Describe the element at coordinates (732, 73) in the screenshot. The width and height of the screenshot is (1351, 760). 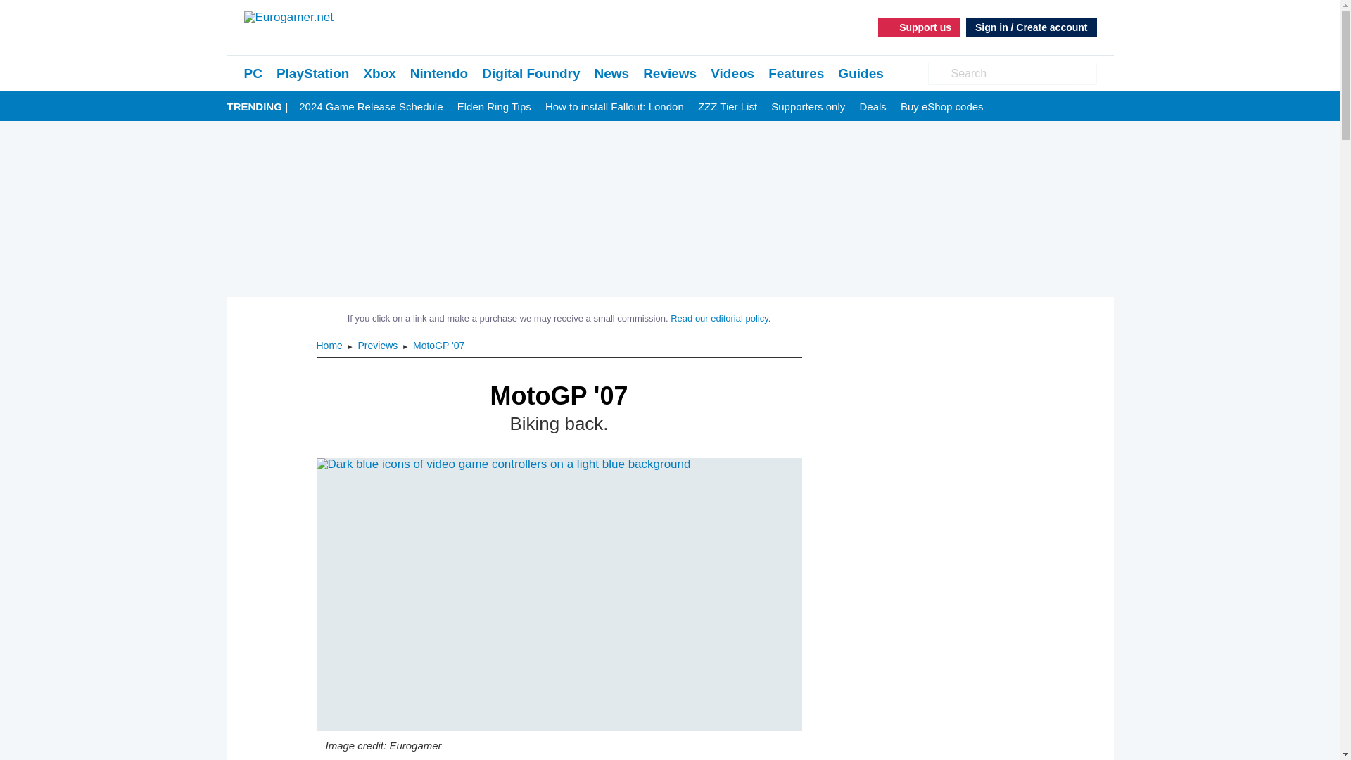
I see `Videos` at that location.